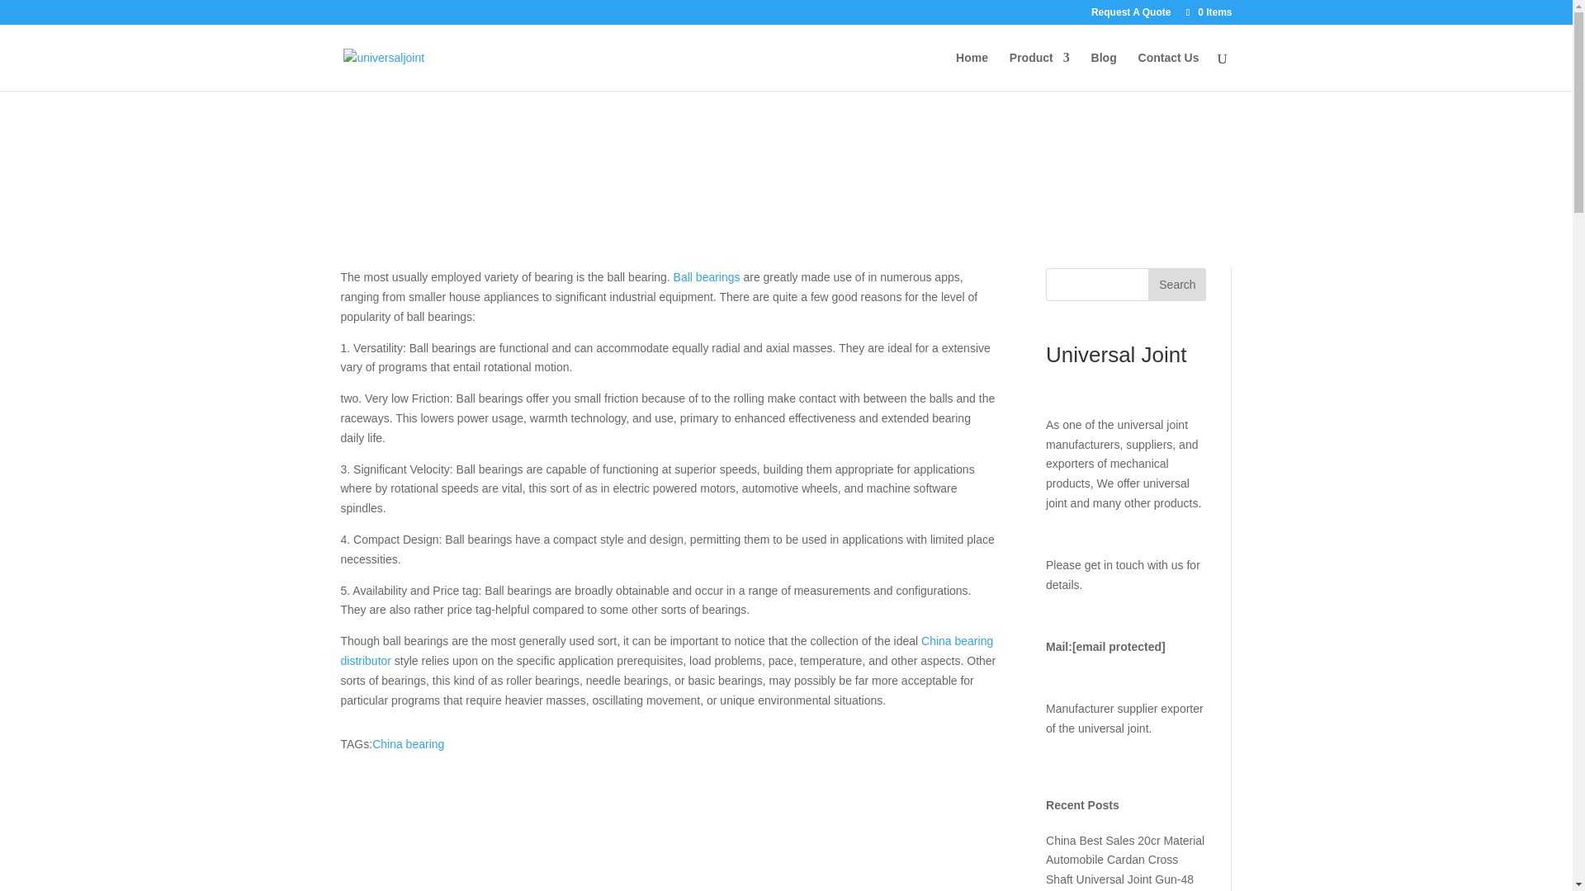 This screenshot has width=1585, height=891. What do you see at coordinates (1207, 12) in the screenshot?
I see `0 Items` at bounding box center [1207, 12].